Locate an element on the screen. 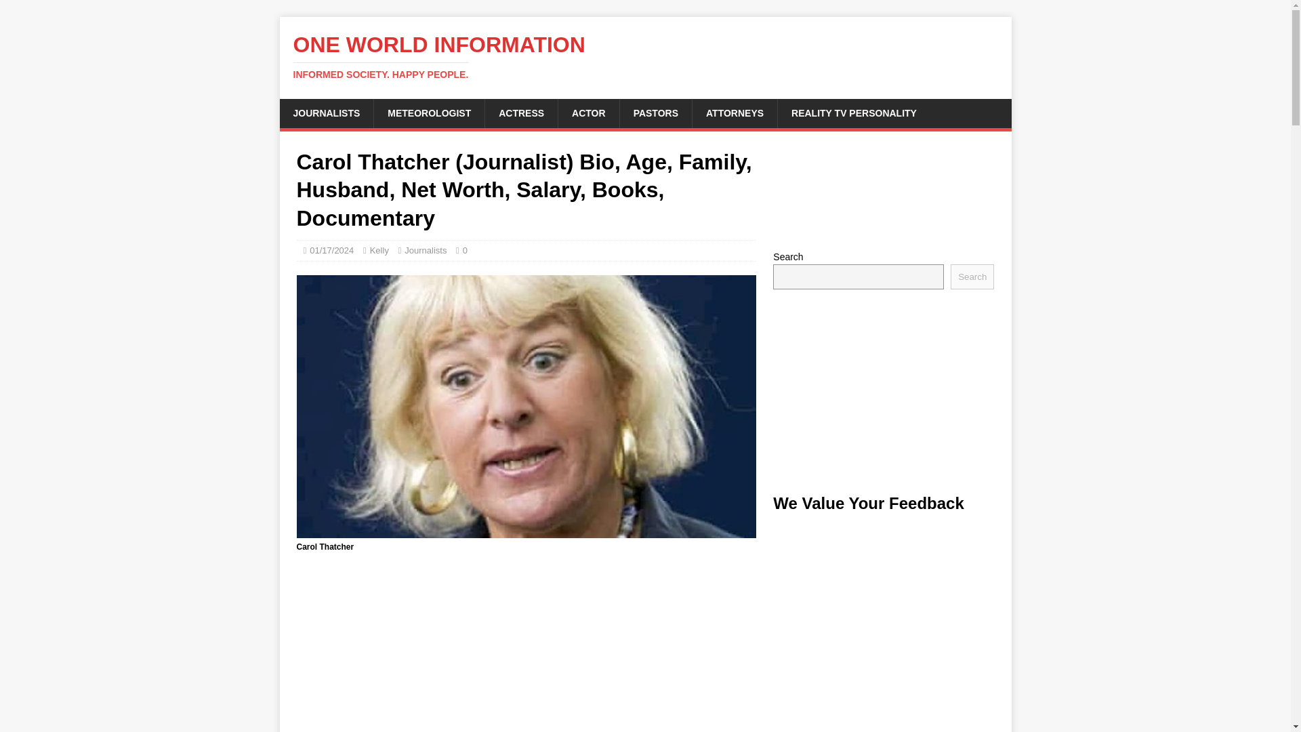 This screenshot has width=1301, height=732. One World Information is located at coordinates (645, 56).